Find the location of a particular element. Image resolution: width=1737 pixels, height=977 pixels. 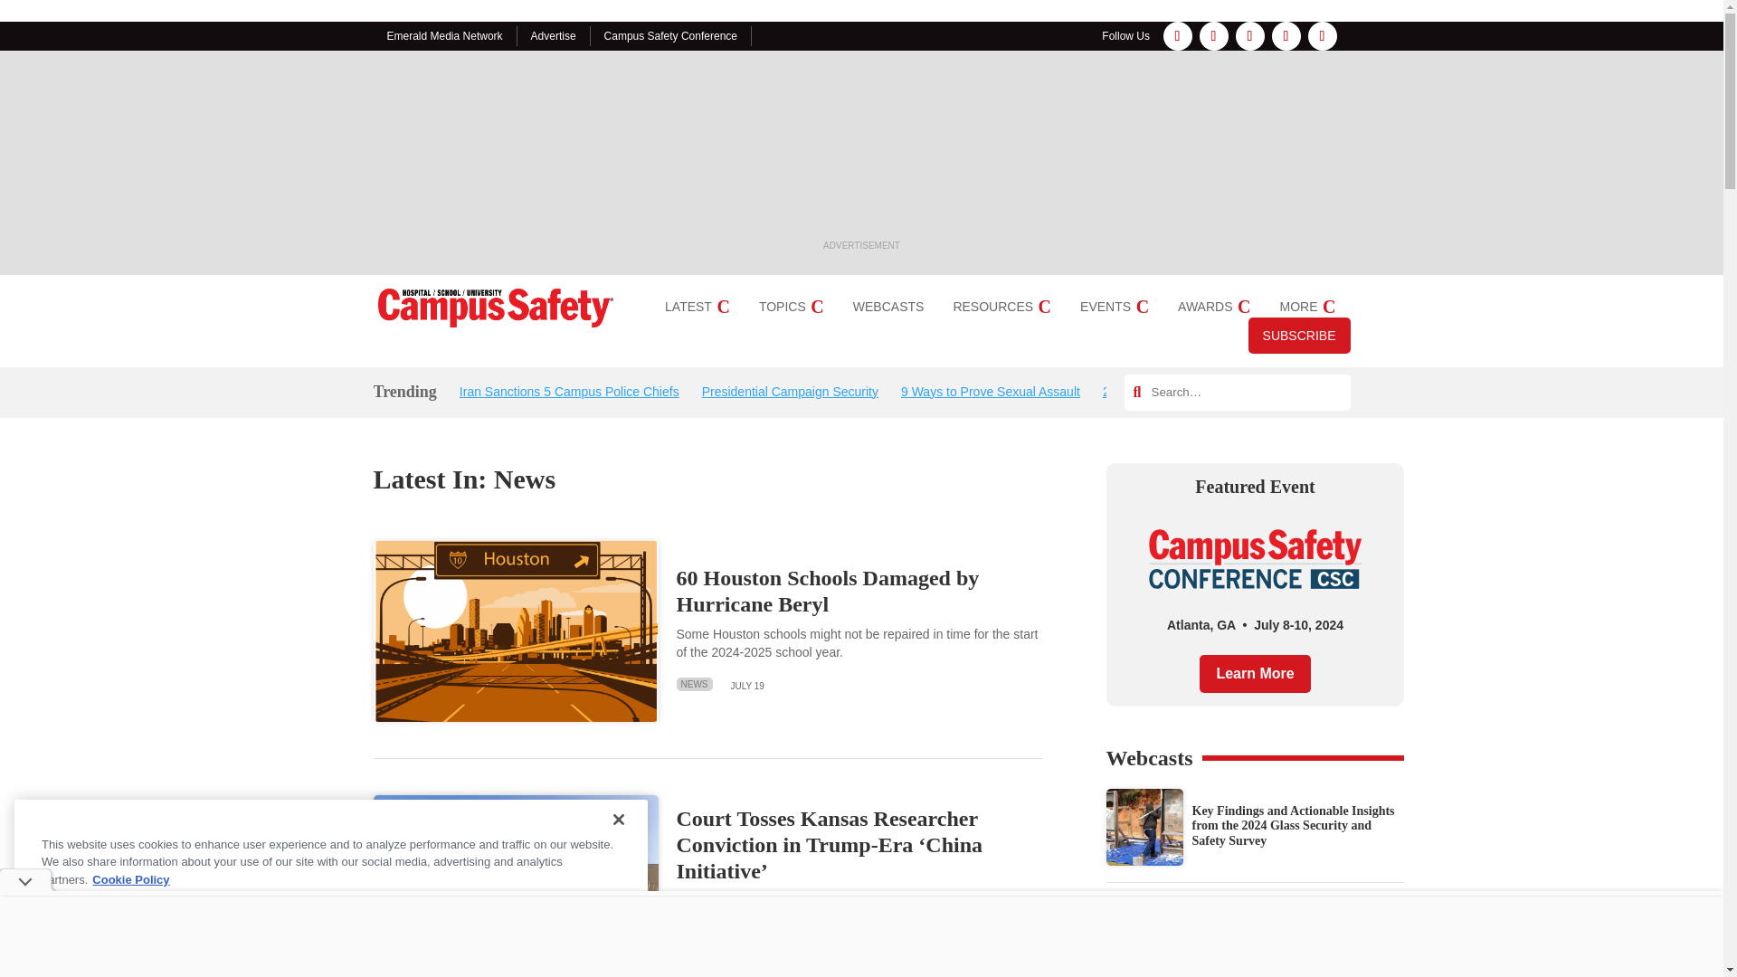

Follow on LinkedIn is located at coordinates (1249, 36).